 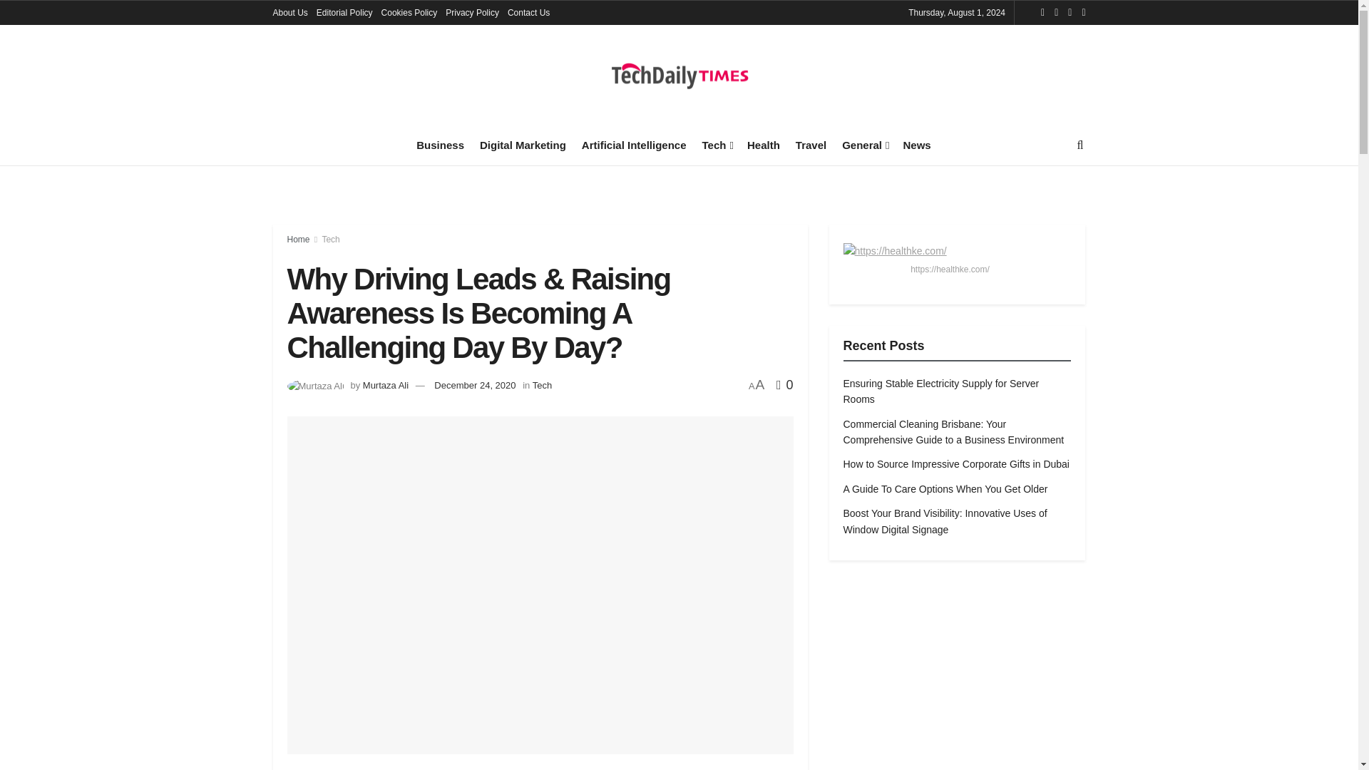 What do you see at coordinates (864, 145) in the screenshot?
I see `General` at bounding box center [864, 145].